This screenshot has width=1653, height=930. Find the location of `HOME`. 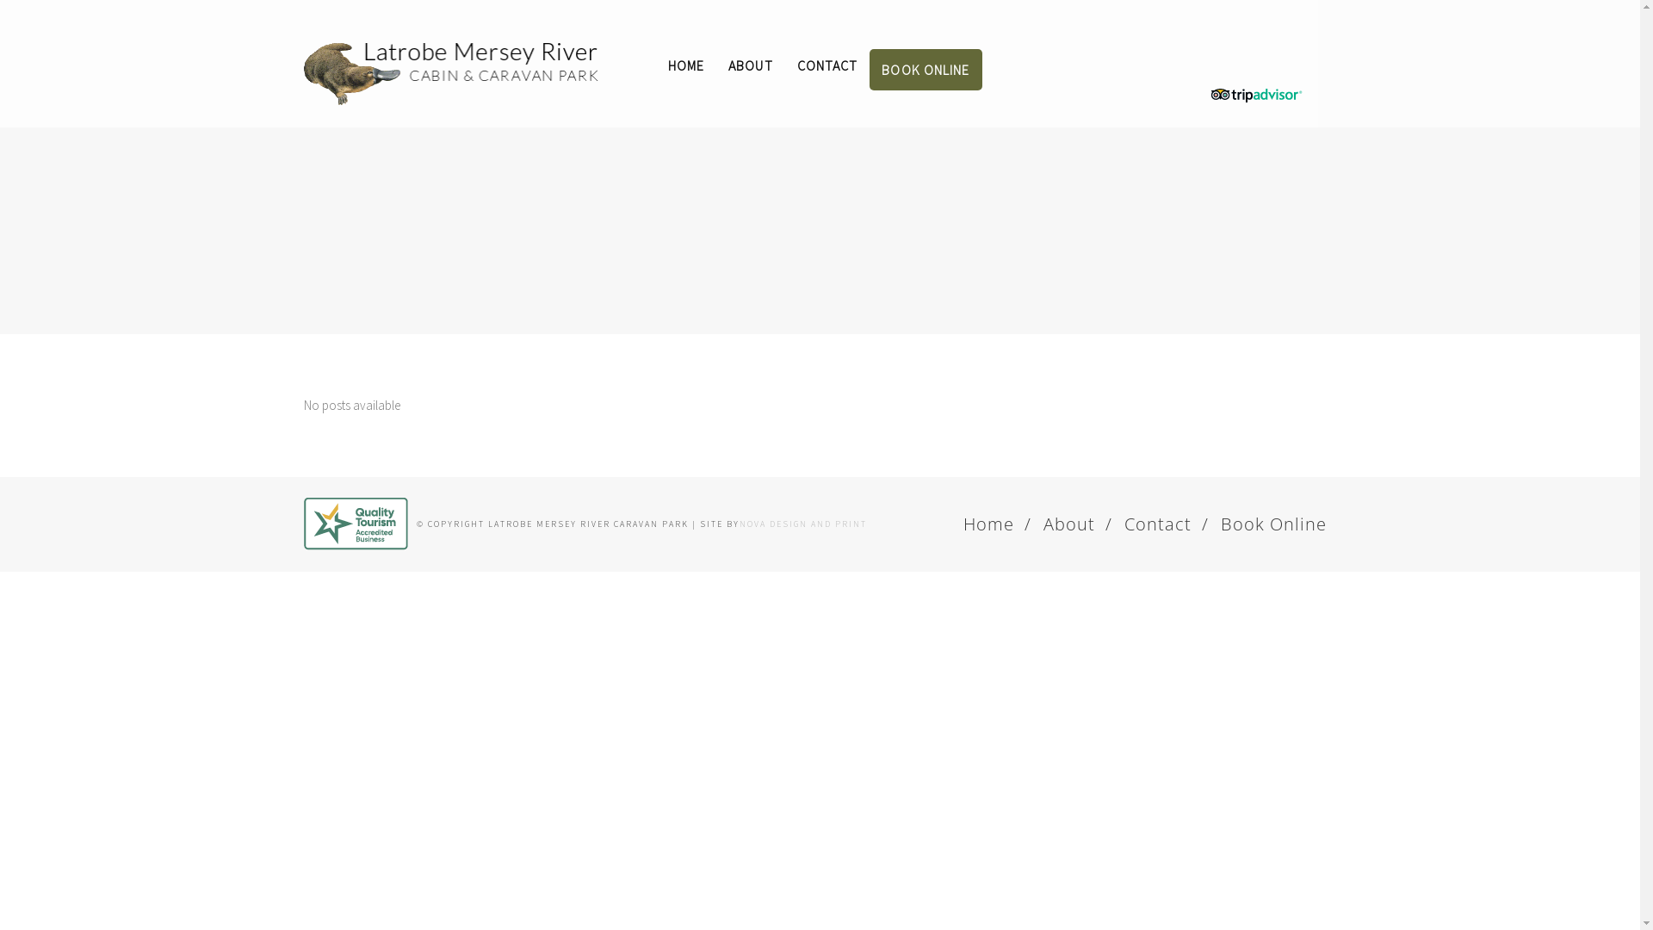

HOME is located at coordinates (686, 65).